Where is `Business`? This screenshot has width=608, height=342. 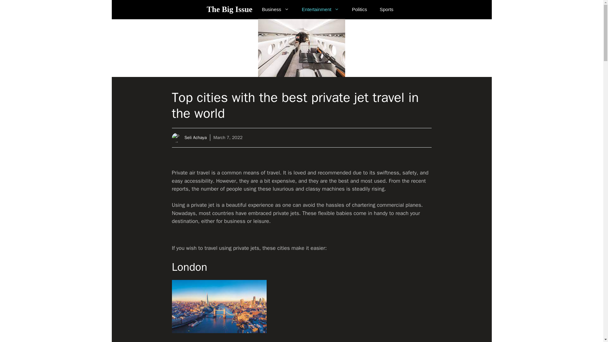
Business is located at coordinates (275, 9).